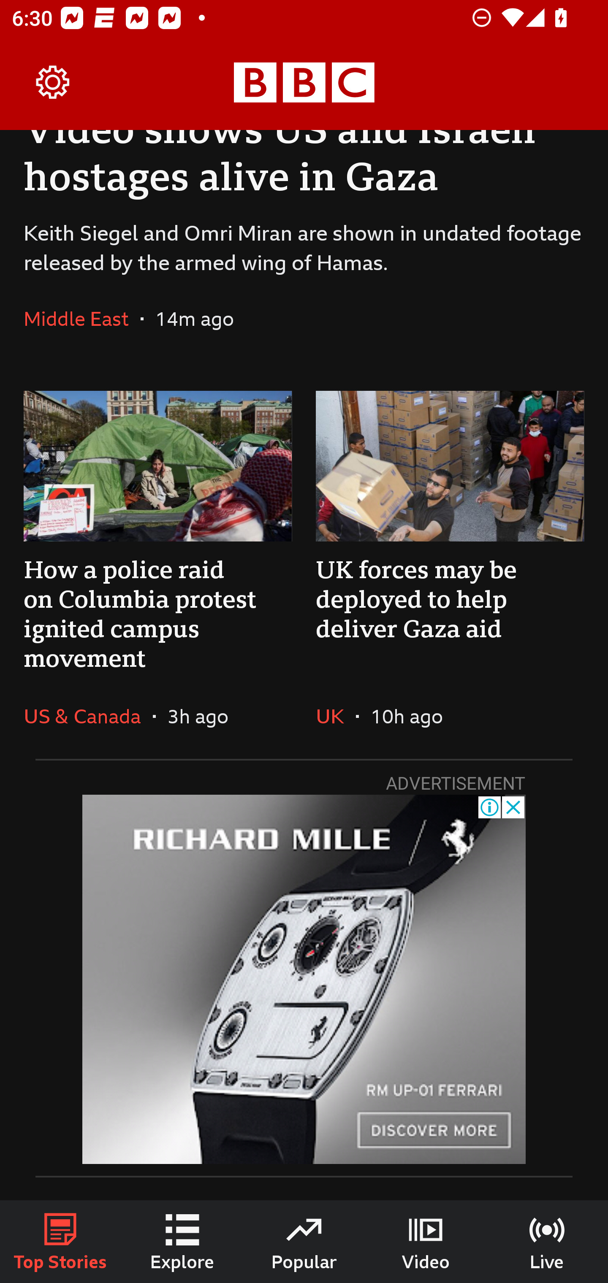 This screenshot has height=1283, width=608. I want to click on Video, so click(426, 1242).